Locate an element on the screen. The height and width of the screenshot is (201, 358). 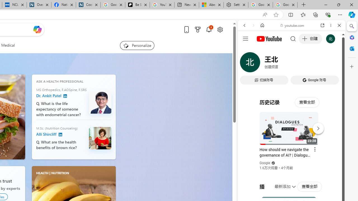
IMAGES is located at coordinates (263, 64).